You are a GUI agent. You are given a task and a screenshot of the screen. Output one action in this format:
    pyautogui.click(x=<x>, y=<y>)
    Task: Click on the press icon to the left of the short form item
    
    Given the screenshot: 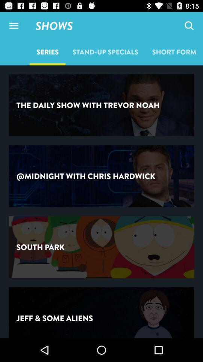 What is the action you would take?
    pyautogui.click(x=105, y=52)
    